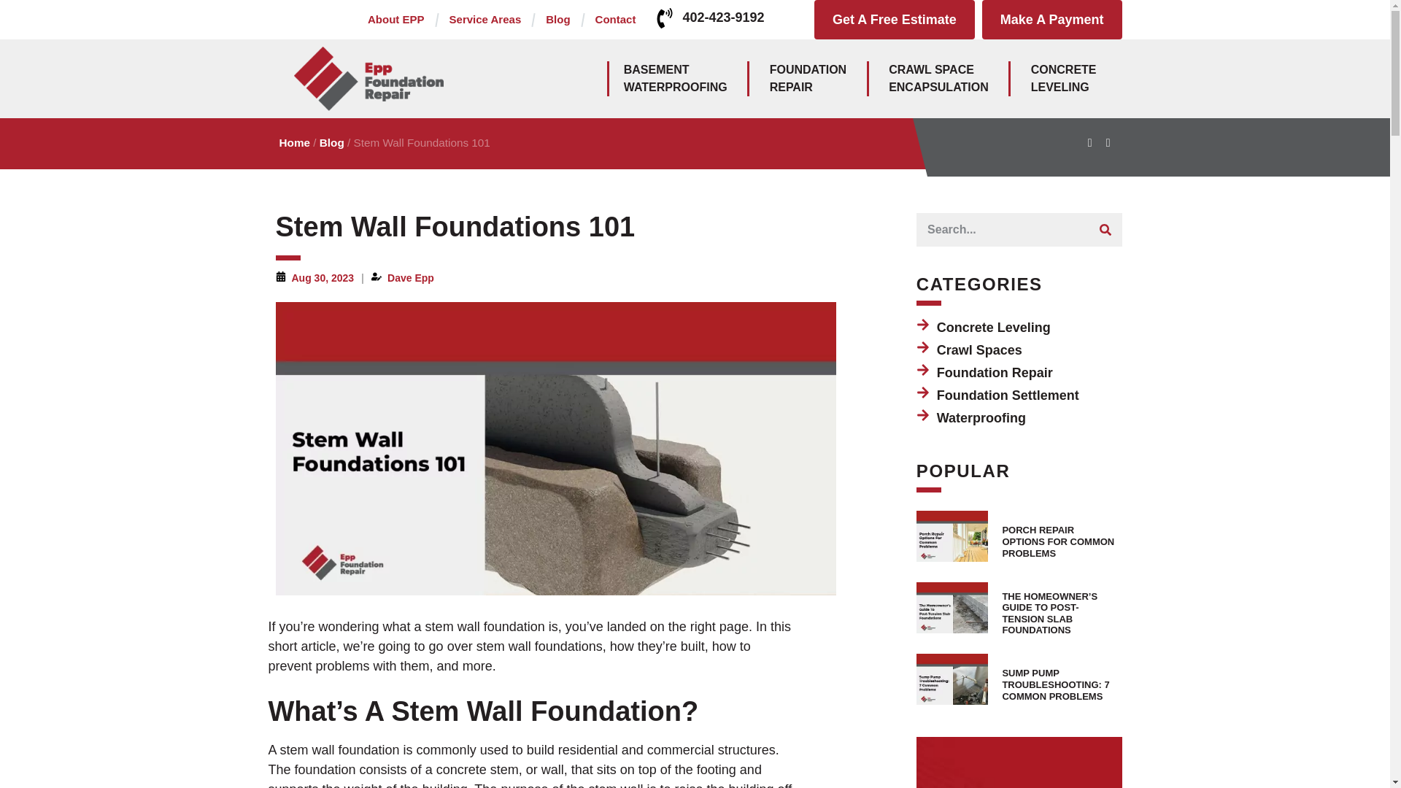 The width and height of the screenshot is (1401, 788). Describe the element at coordinates (676, 79) in the screenshot. I see `Blog` at that location.